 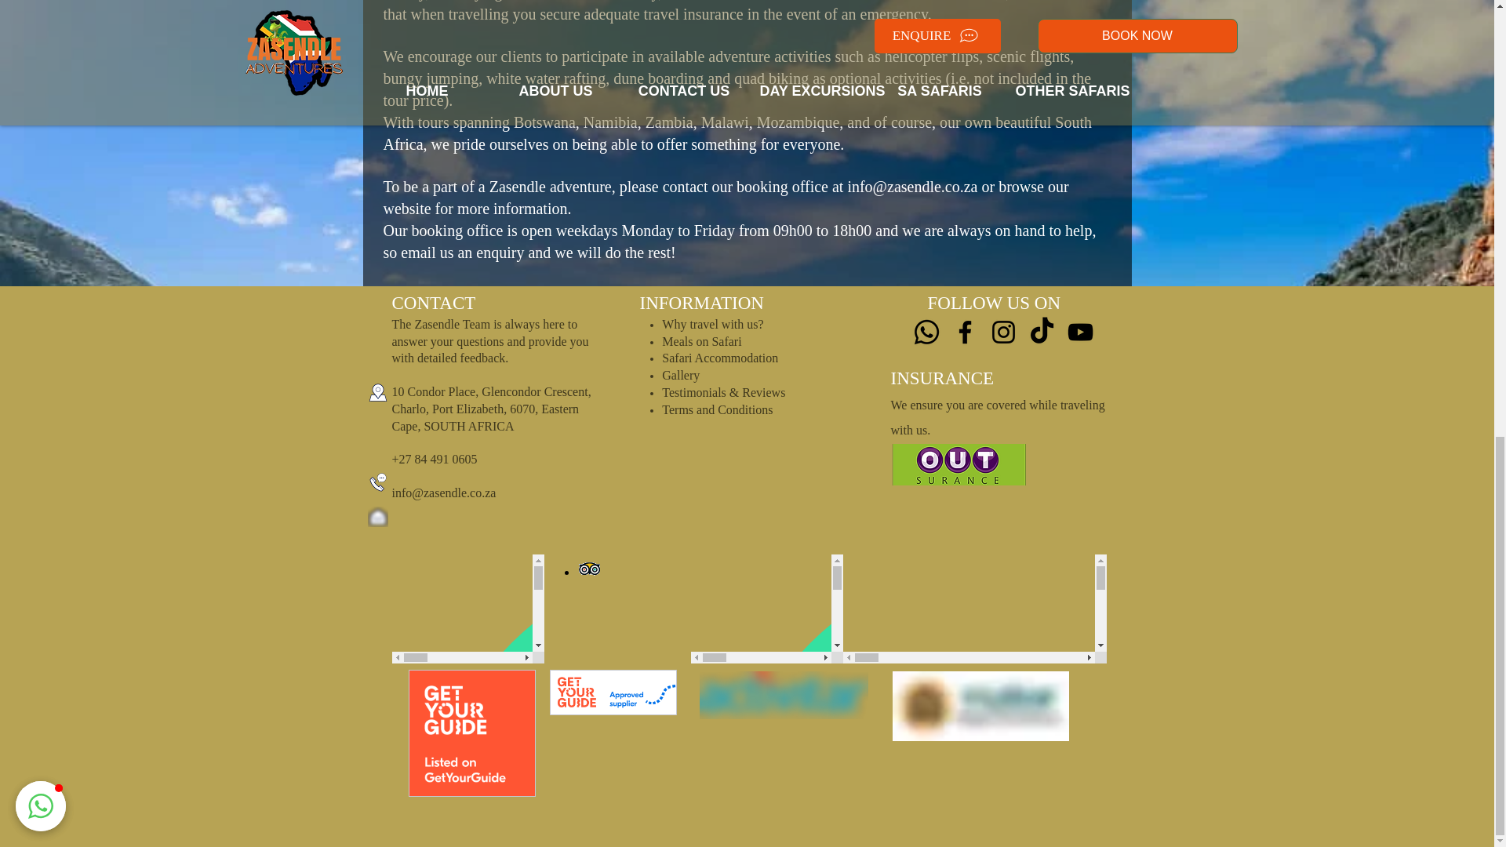 I want to click on Supply Partner Badge, so click(x=632, y=737).